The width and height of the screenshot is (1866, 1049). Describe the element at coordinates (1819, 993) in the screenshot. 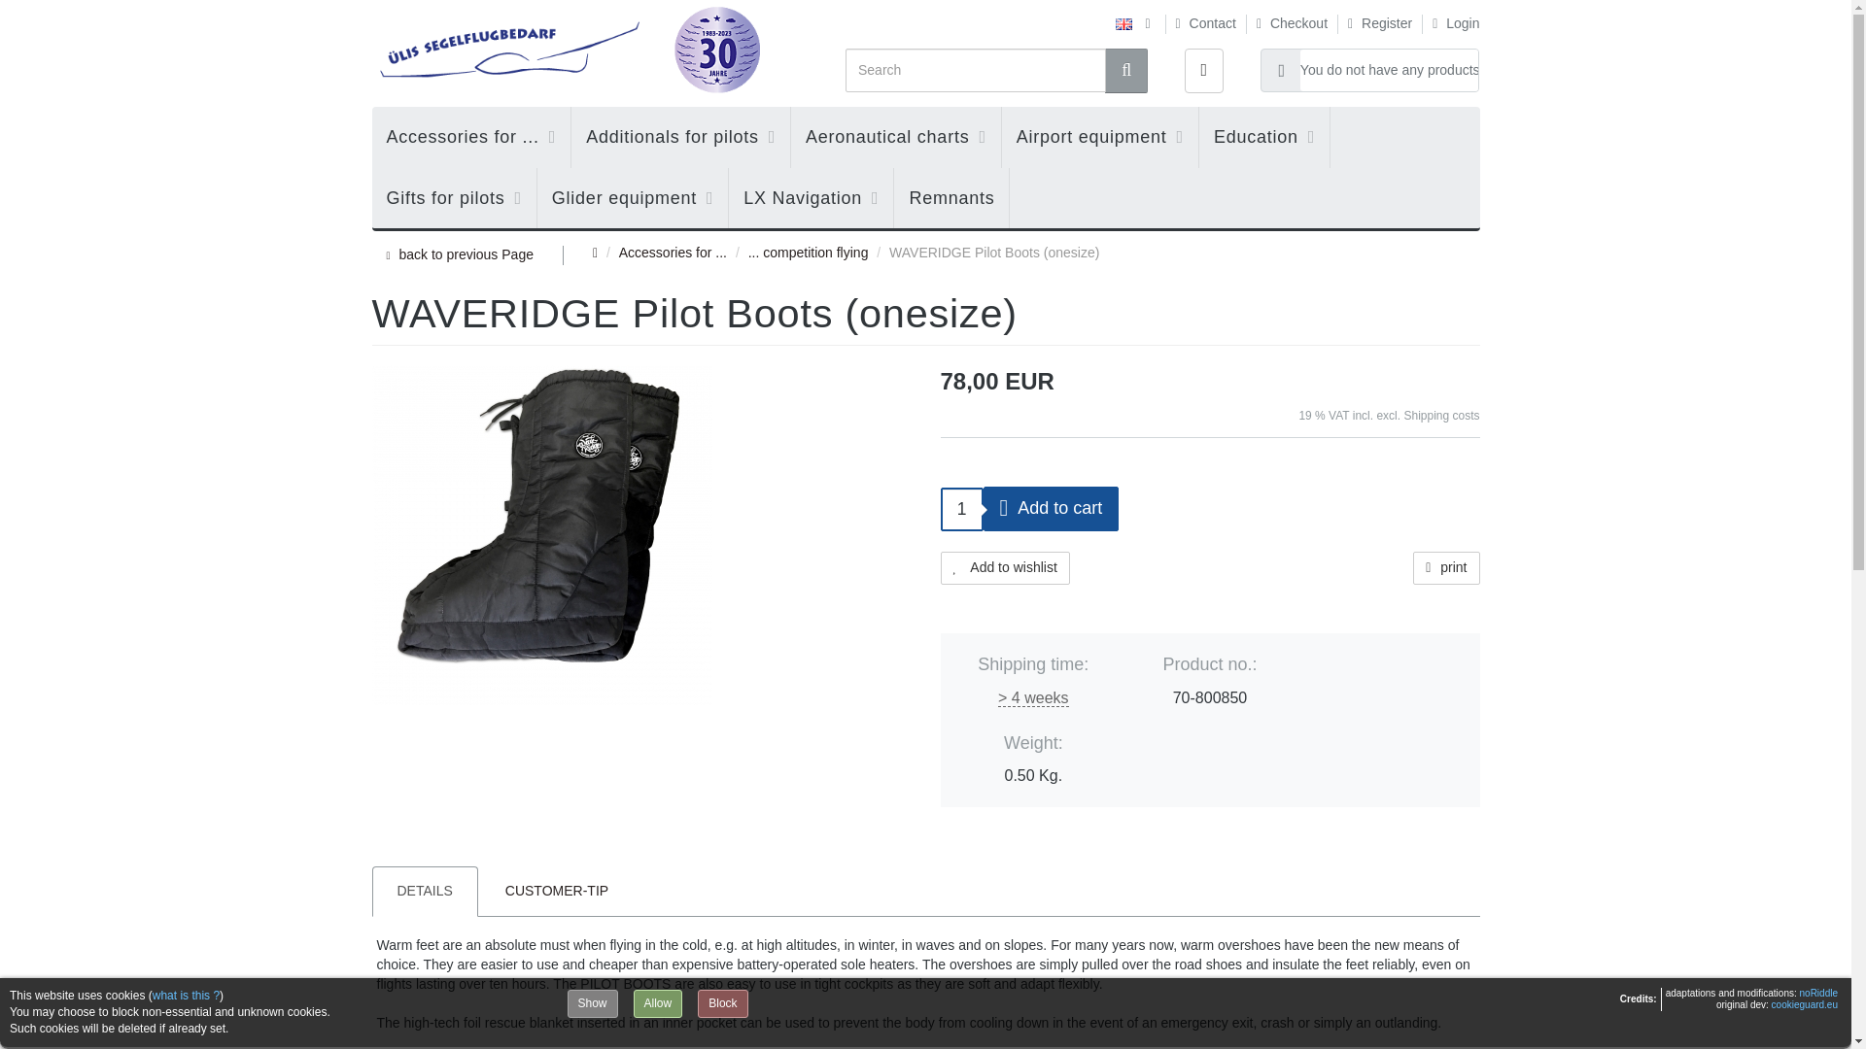

I see `noRiddle` at that location.